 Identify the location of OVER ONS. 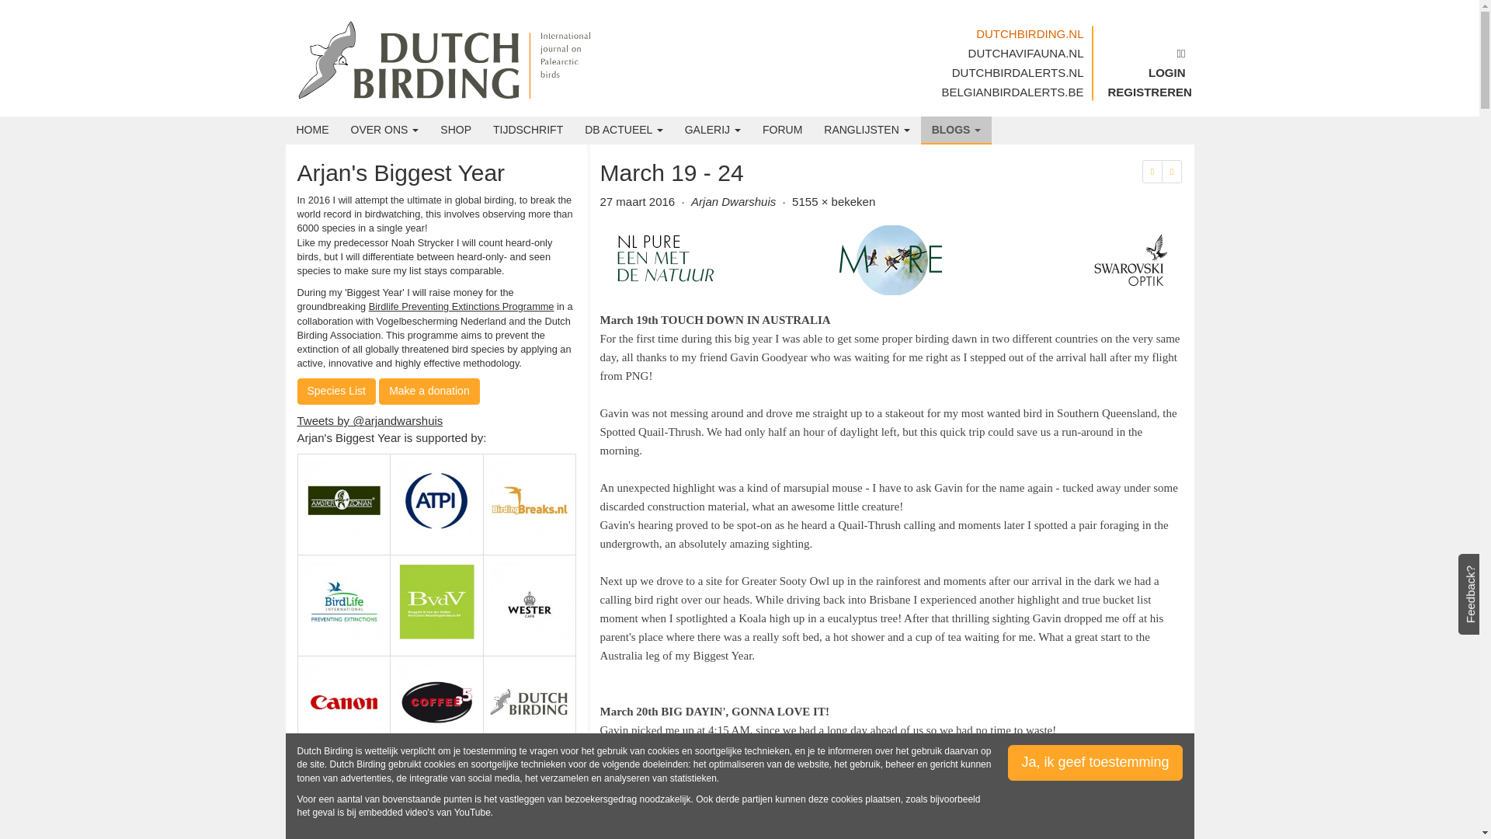
(385, 129).